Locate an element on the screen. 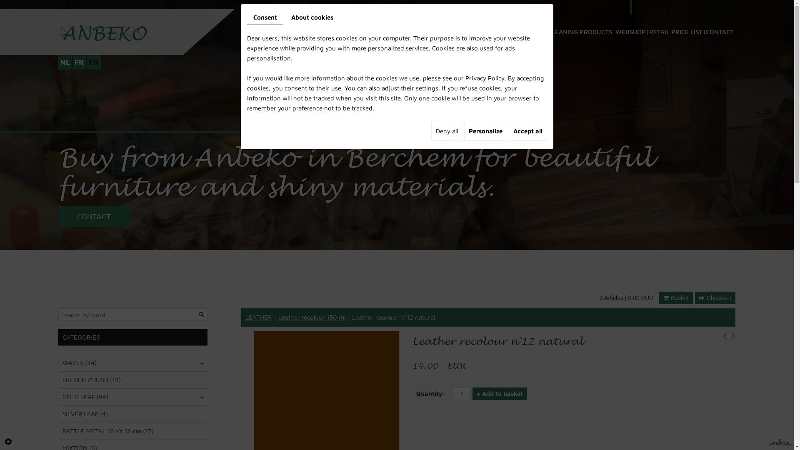    is located at coordinates (203, 397).